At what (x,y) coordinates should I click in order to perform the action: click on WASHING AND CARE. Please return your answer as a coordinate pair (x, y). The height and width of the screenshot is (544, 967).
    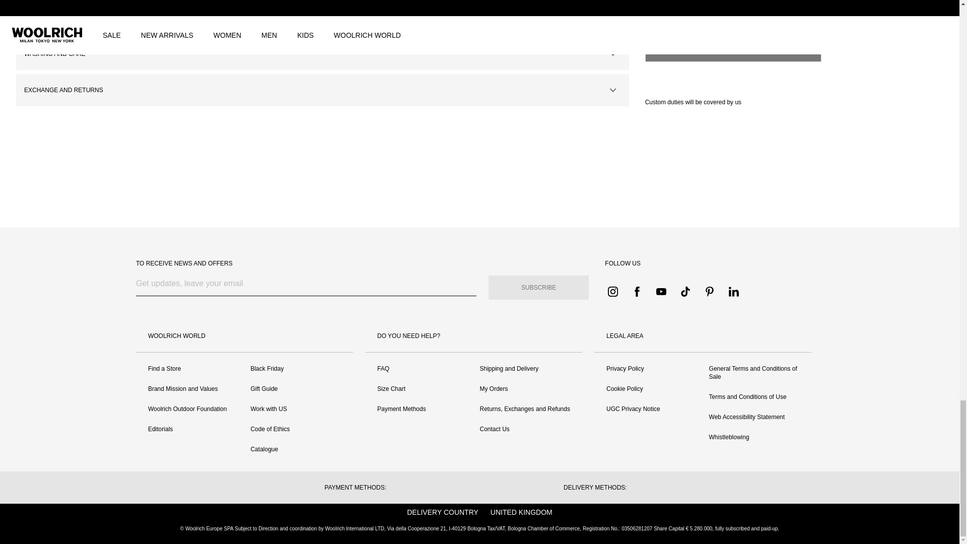
    Looking at the image, I should click on (322, 53).